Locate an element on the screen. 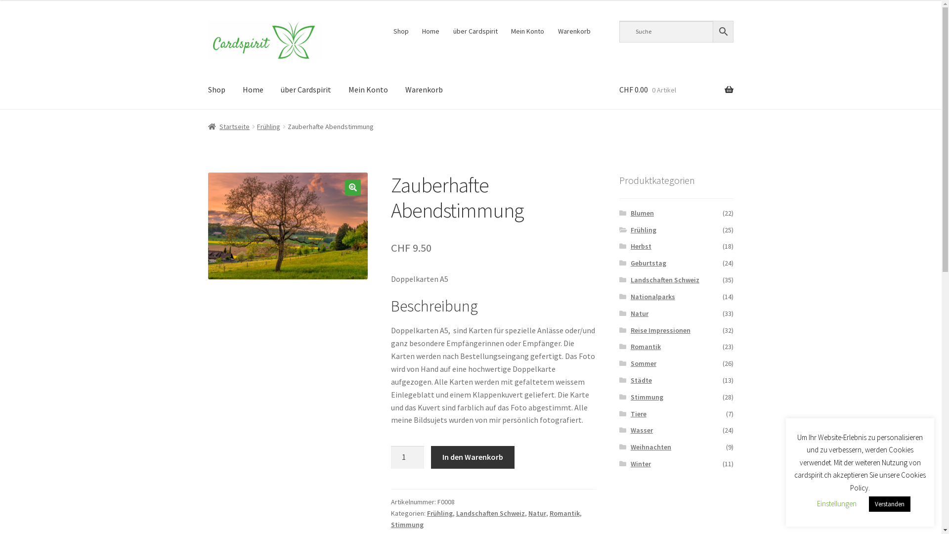  Shop is located at coordinates (401, 31).